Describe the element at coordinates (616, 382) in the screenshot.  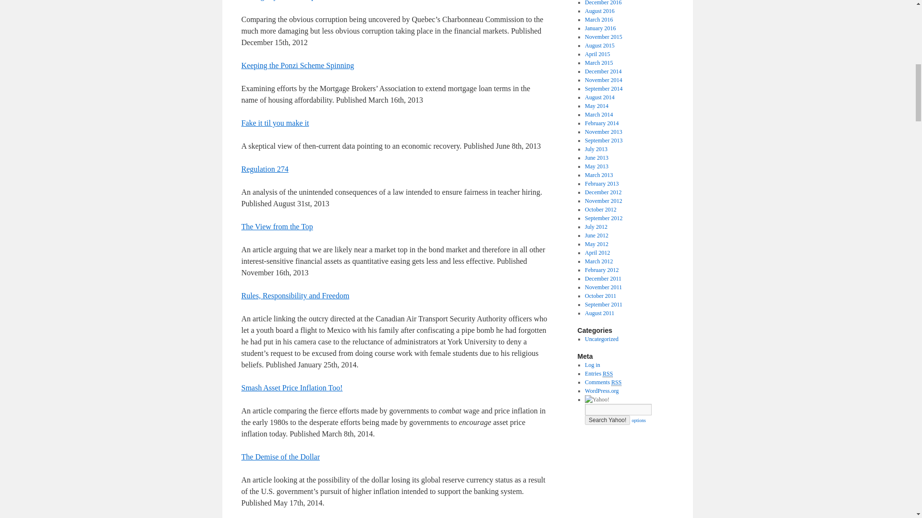
I see `Really Simple Syndication` at that location.